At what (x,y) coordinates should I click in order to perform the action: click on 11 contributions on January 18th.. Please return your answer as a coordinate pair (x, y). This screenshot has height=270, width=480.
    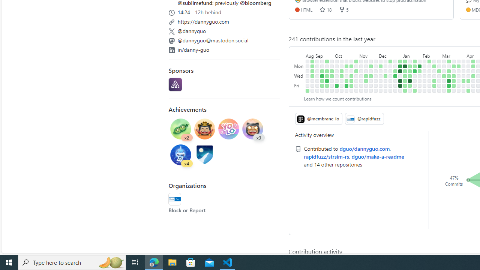
    Looking at the image, I should click on (410, 81).